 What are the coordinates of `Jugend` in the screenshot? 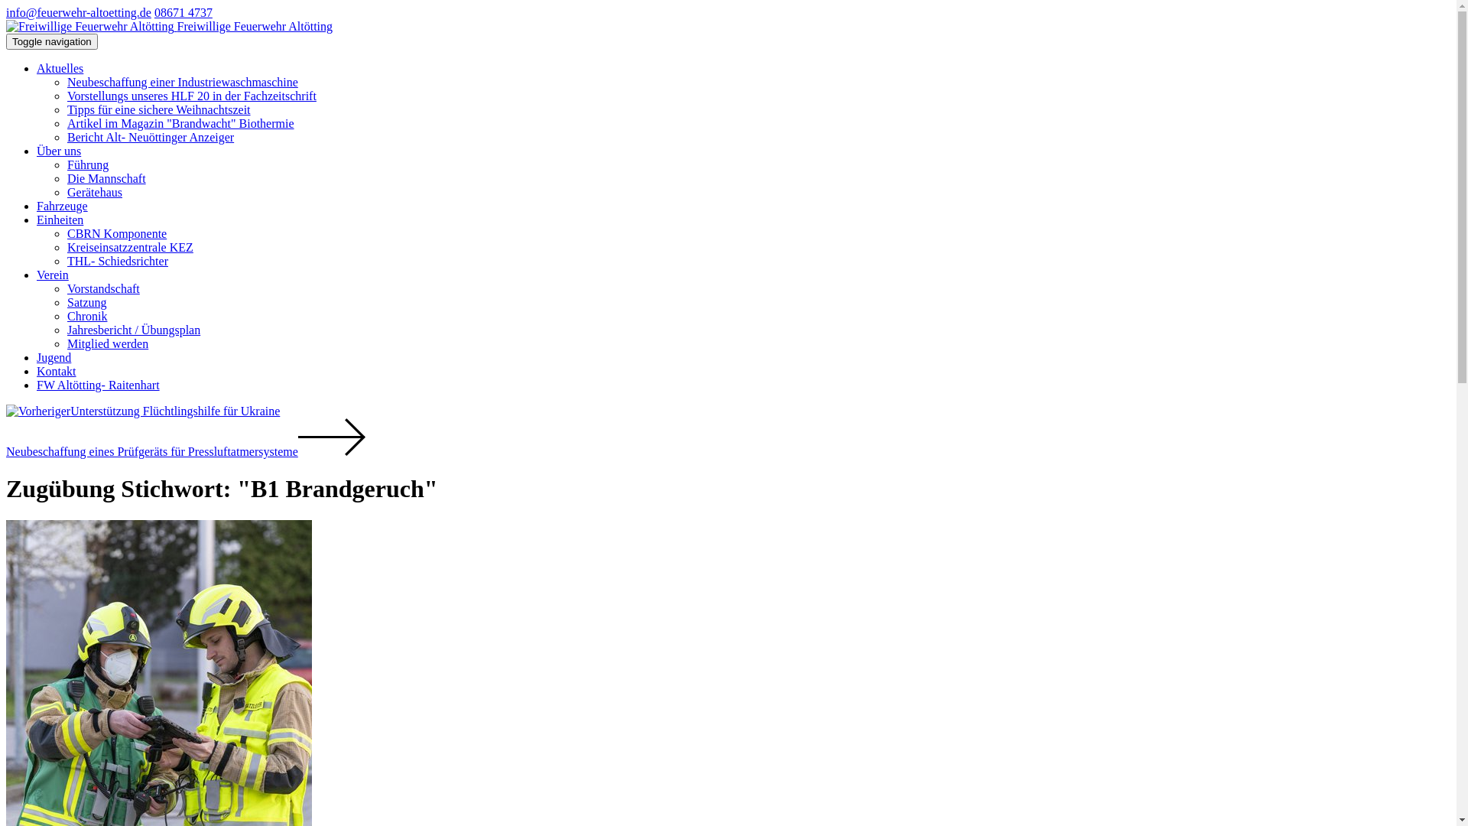 It's located at (54, 358).